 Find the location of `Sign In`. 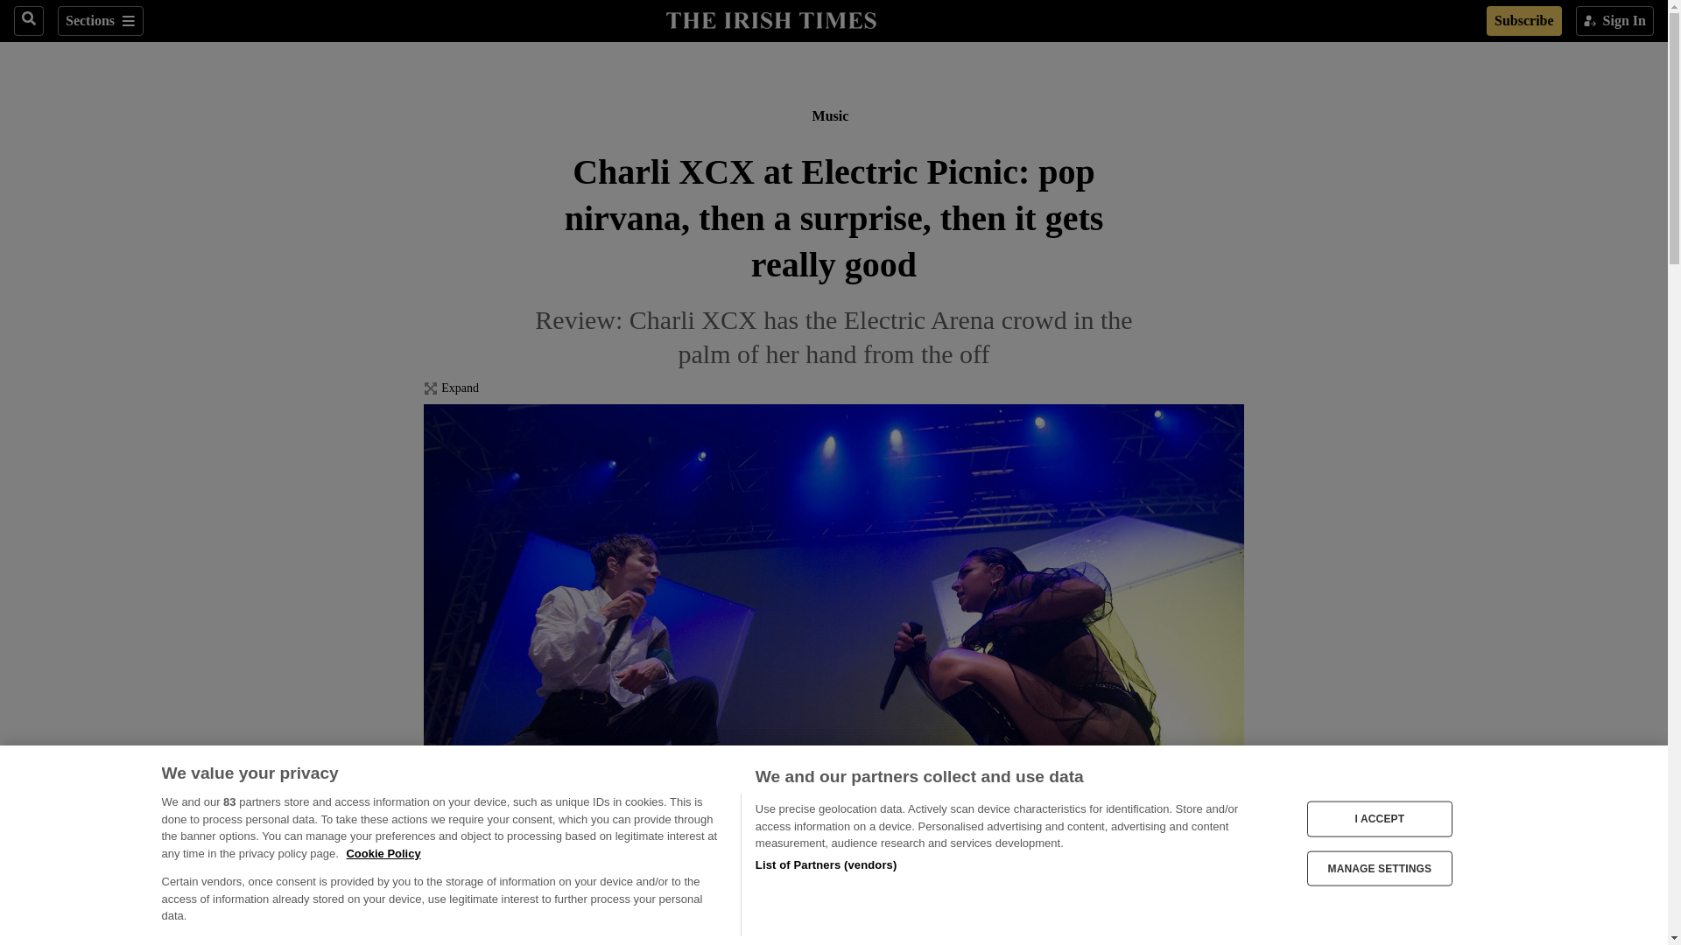

Sign In is located at coordinates (1614, 21).